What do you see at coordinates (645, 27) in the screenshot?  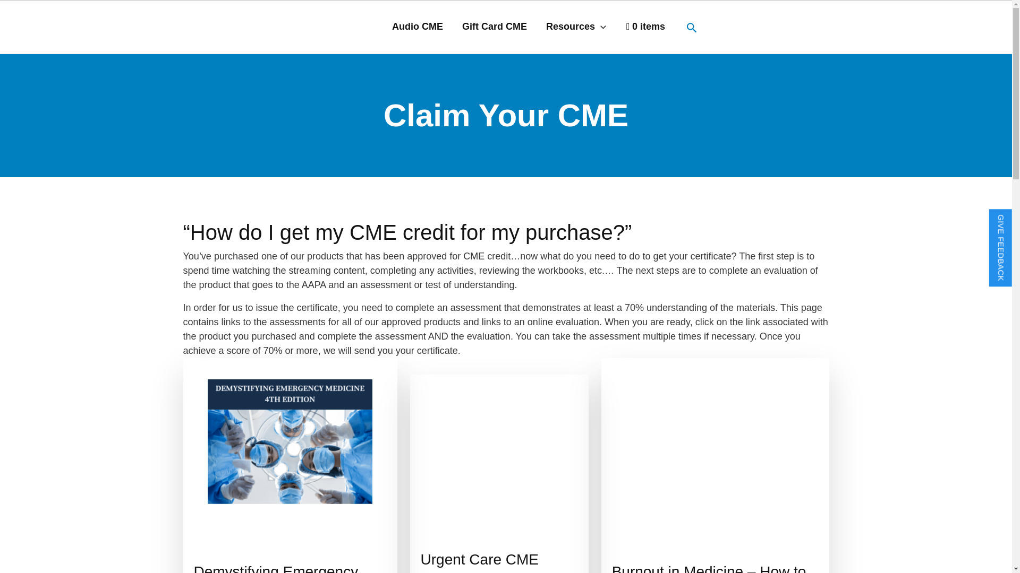 I see `0 items` at bounding box center [645, 27].